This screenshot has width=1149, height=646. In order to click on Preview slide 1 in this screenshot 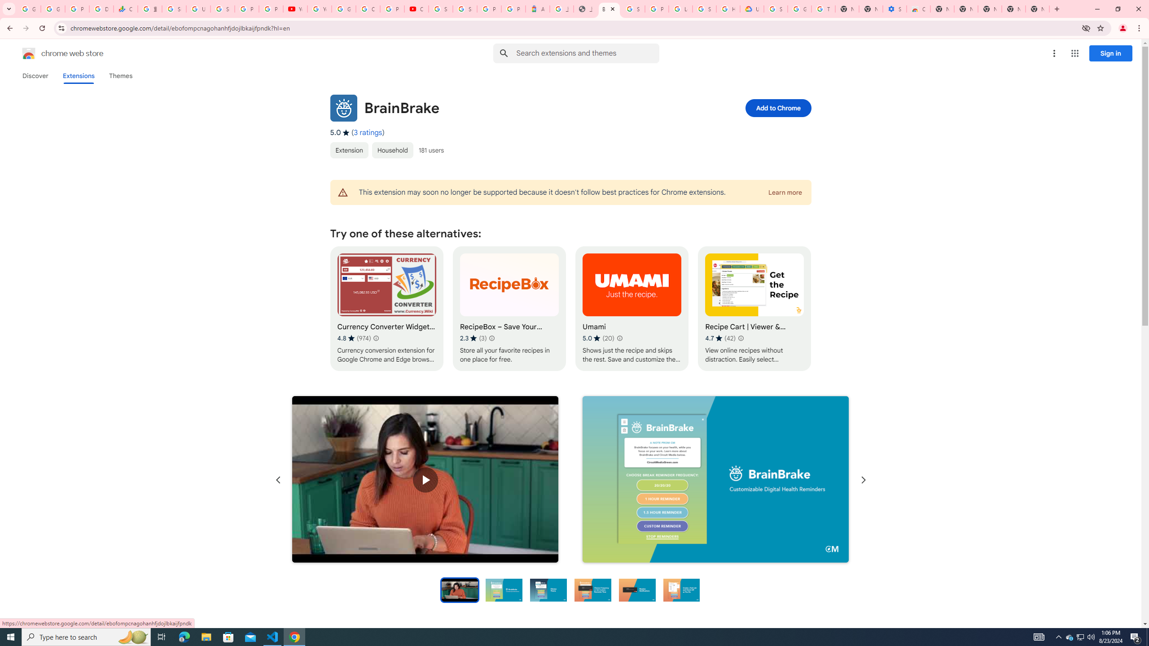, I will do `click(460, 589)`.